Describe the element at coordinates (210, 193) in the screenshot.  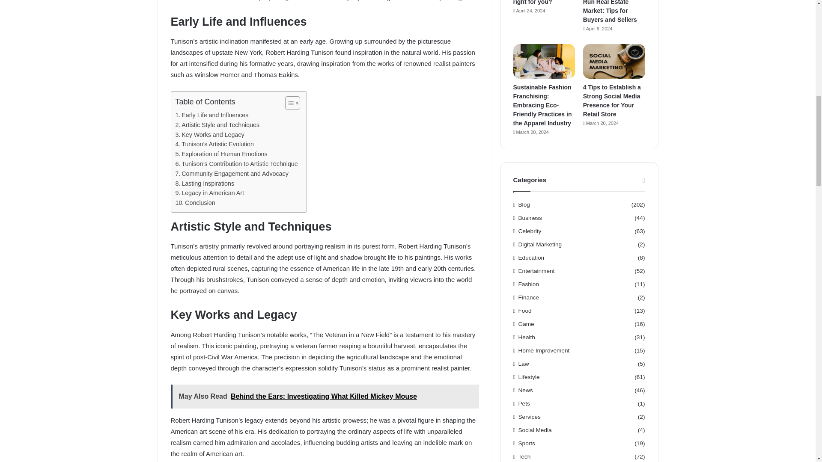
I see `Legacy in American Art` at that location.